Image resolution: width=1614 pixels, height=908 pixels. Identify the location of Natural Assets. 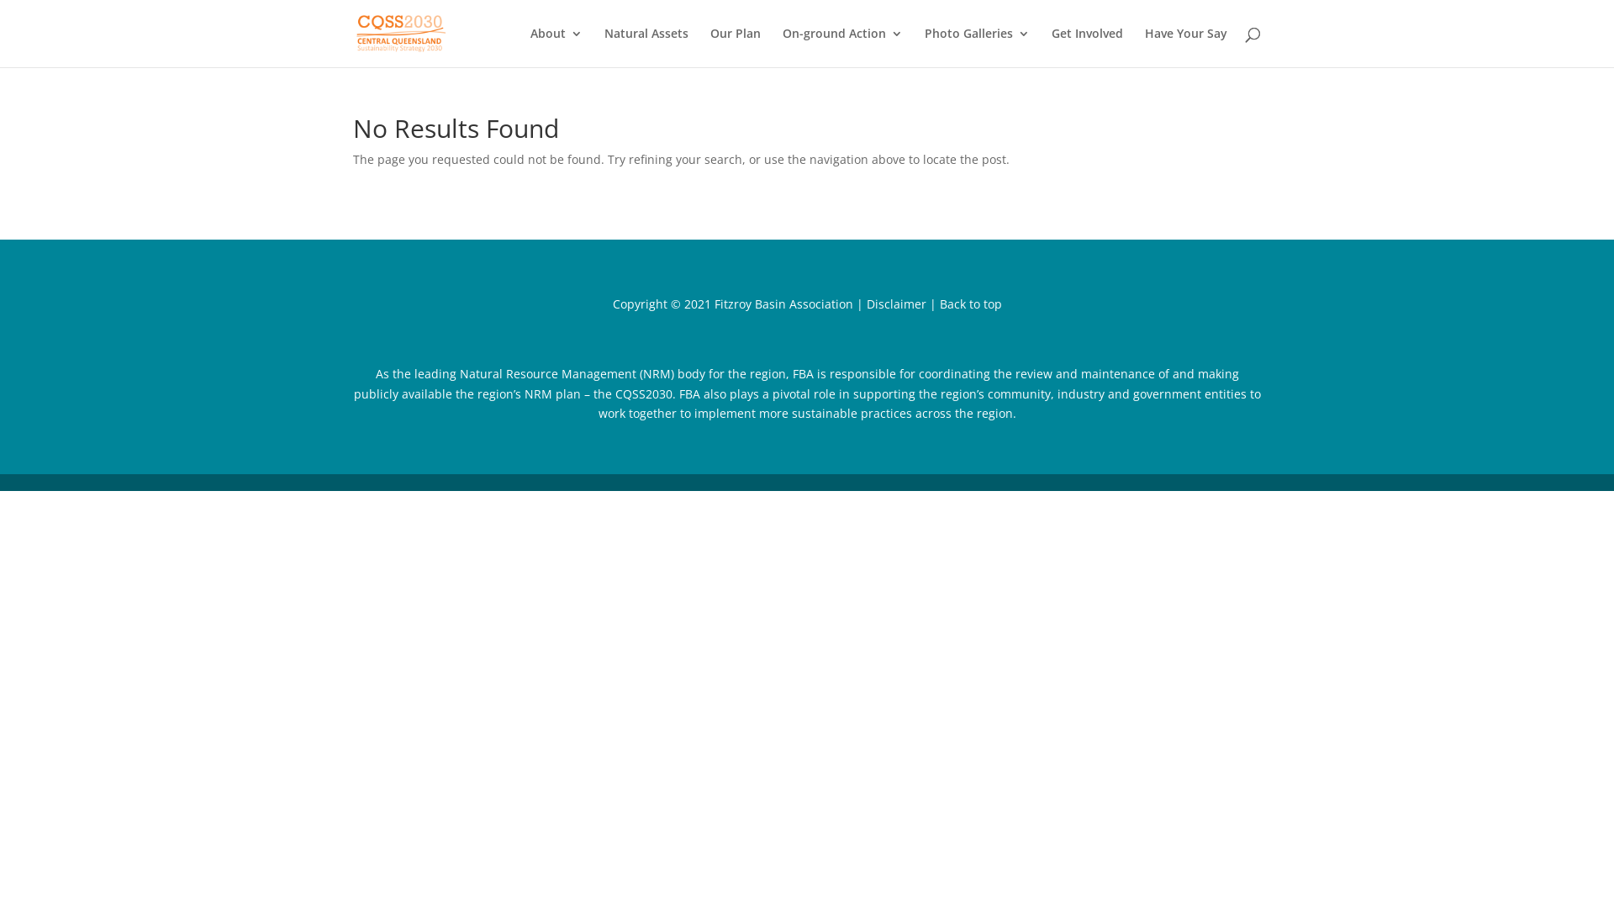
(646, 47).